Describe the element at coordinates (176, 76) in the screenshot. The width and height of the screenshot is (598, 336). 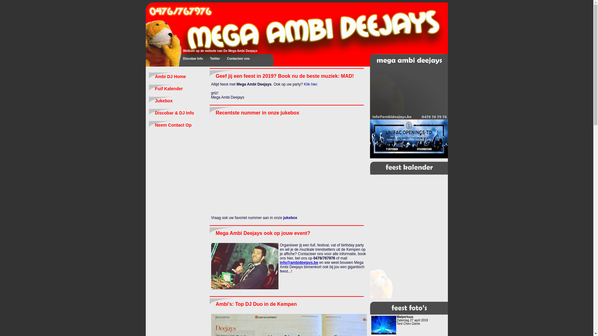
I see `Ambi DJ Home` at that location.